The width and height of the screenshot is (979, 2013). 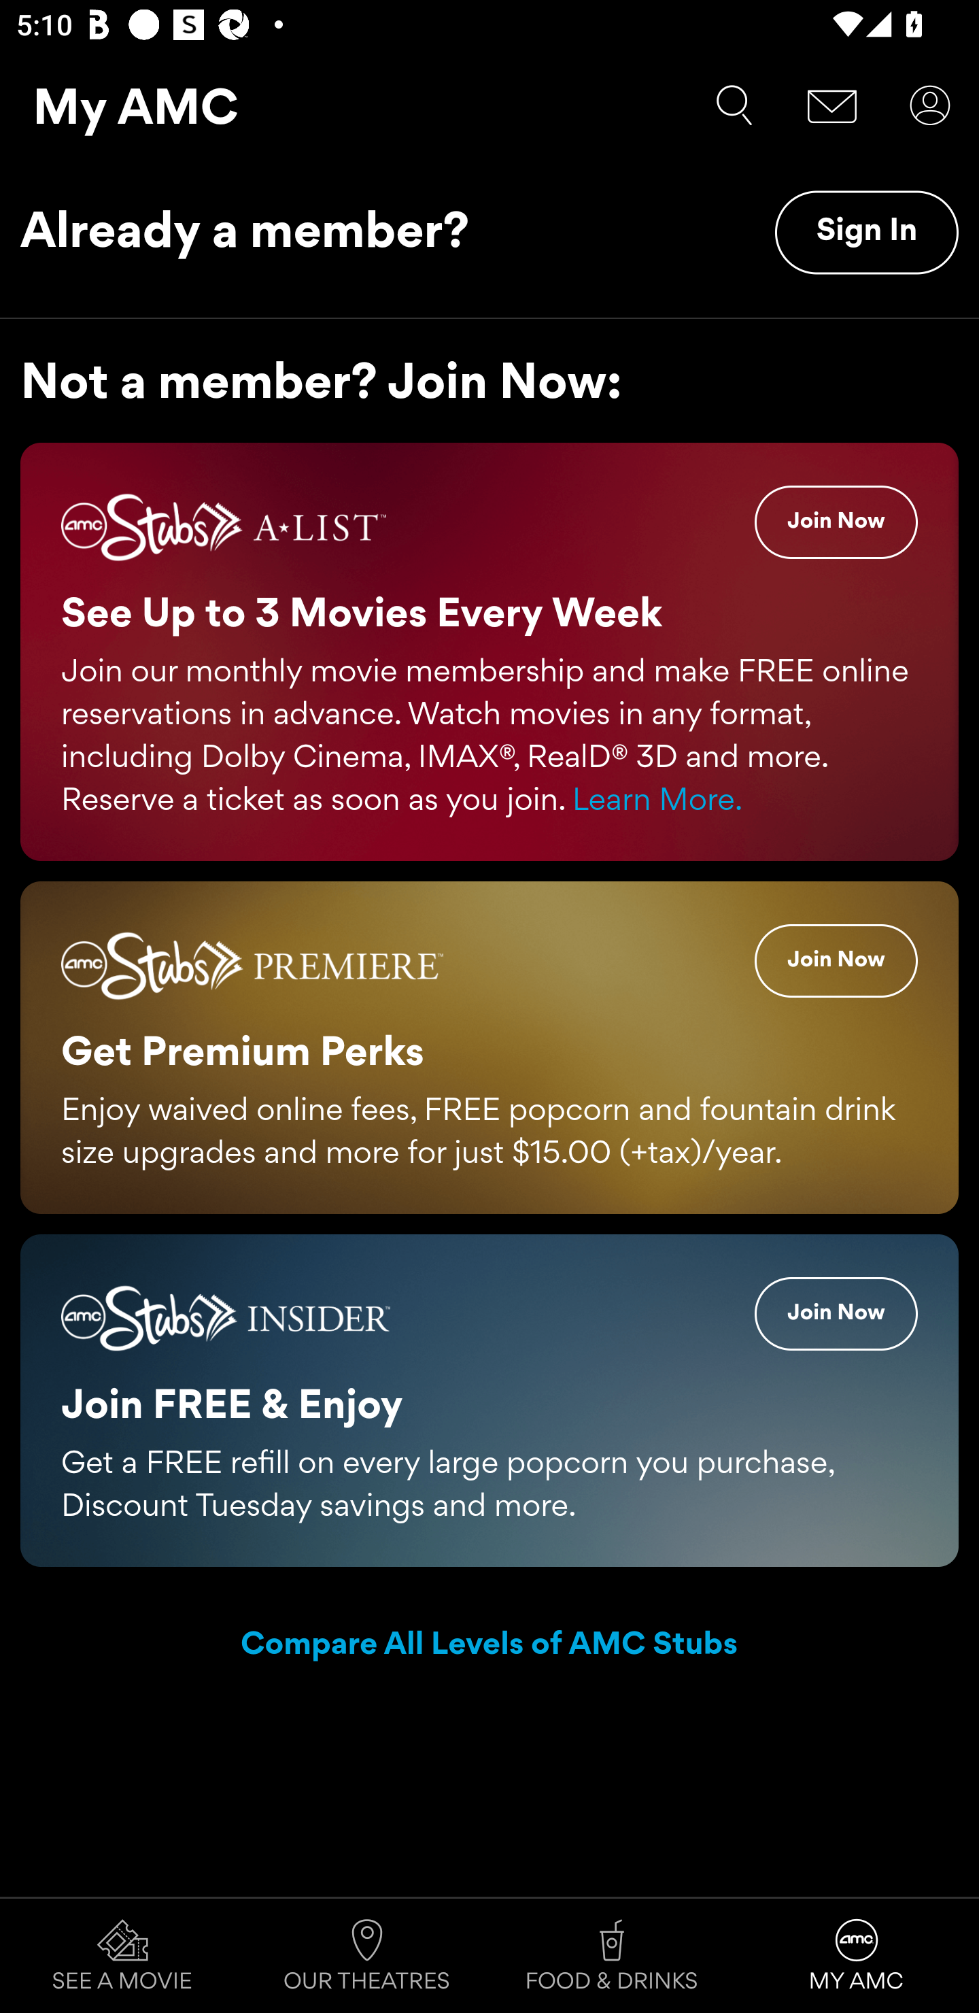 I want to click on FOOD & DRINKS
Tab 3 of 4, so click(x=612, y=1956).